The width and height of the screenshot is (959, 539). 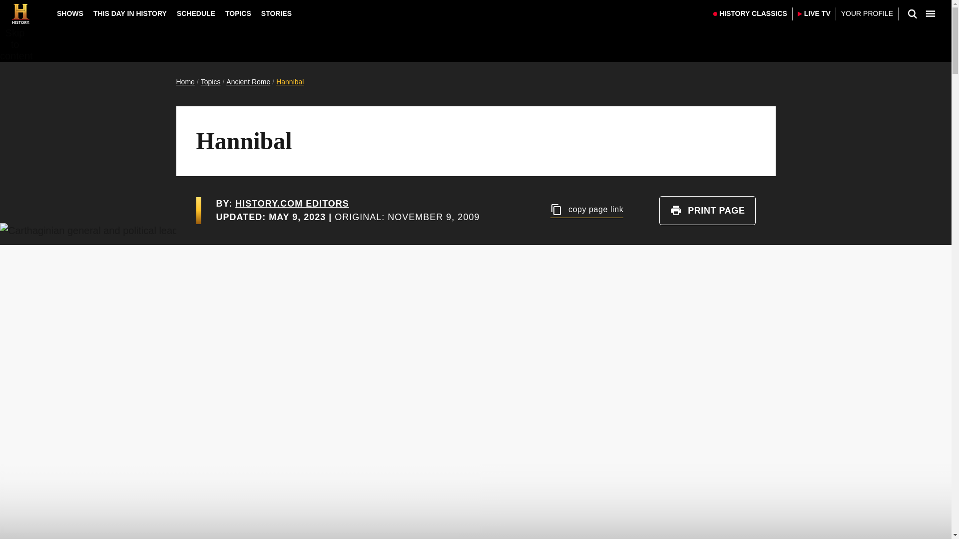 What do you see at coordinates (248, 81) in the screenshot?
I see `Ancient Rome` at bounding box center [248, 81].